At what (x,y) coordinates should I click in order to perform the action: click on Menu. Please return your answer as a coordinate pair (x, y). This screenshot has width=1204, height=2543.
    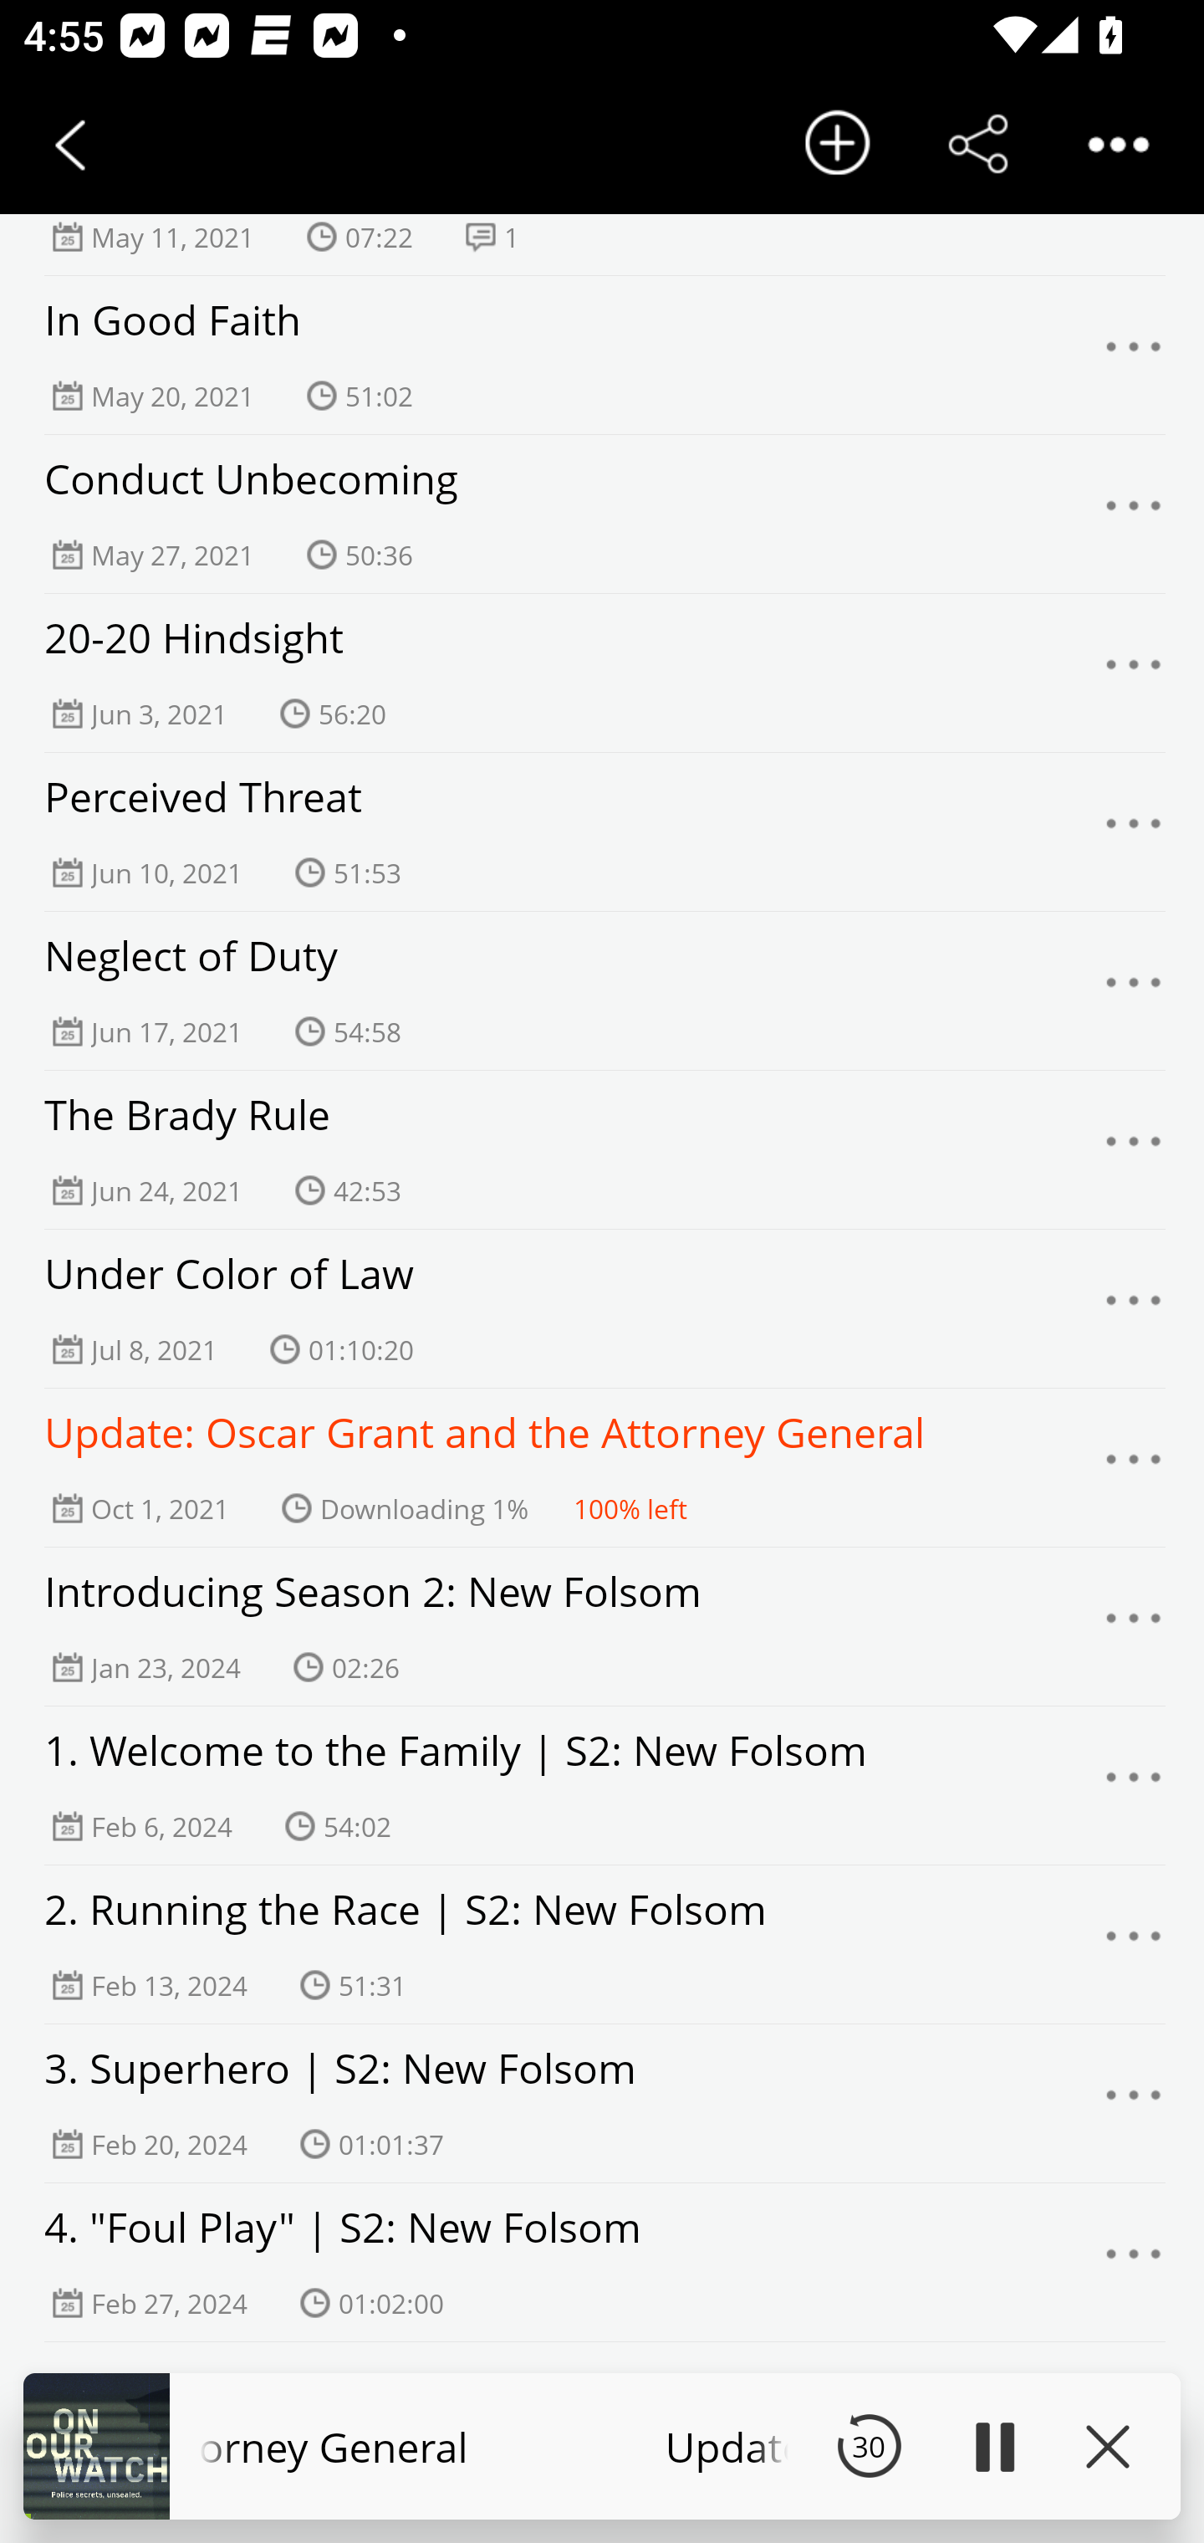
    Looking at the image, I should click on (1134, 1787).